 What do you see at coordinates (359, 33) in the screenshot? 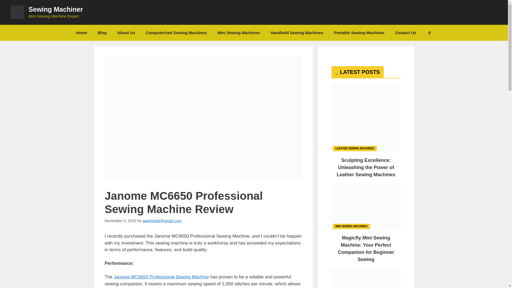
I see `Portable Sewing Machines` at bounding box center [359, 33].